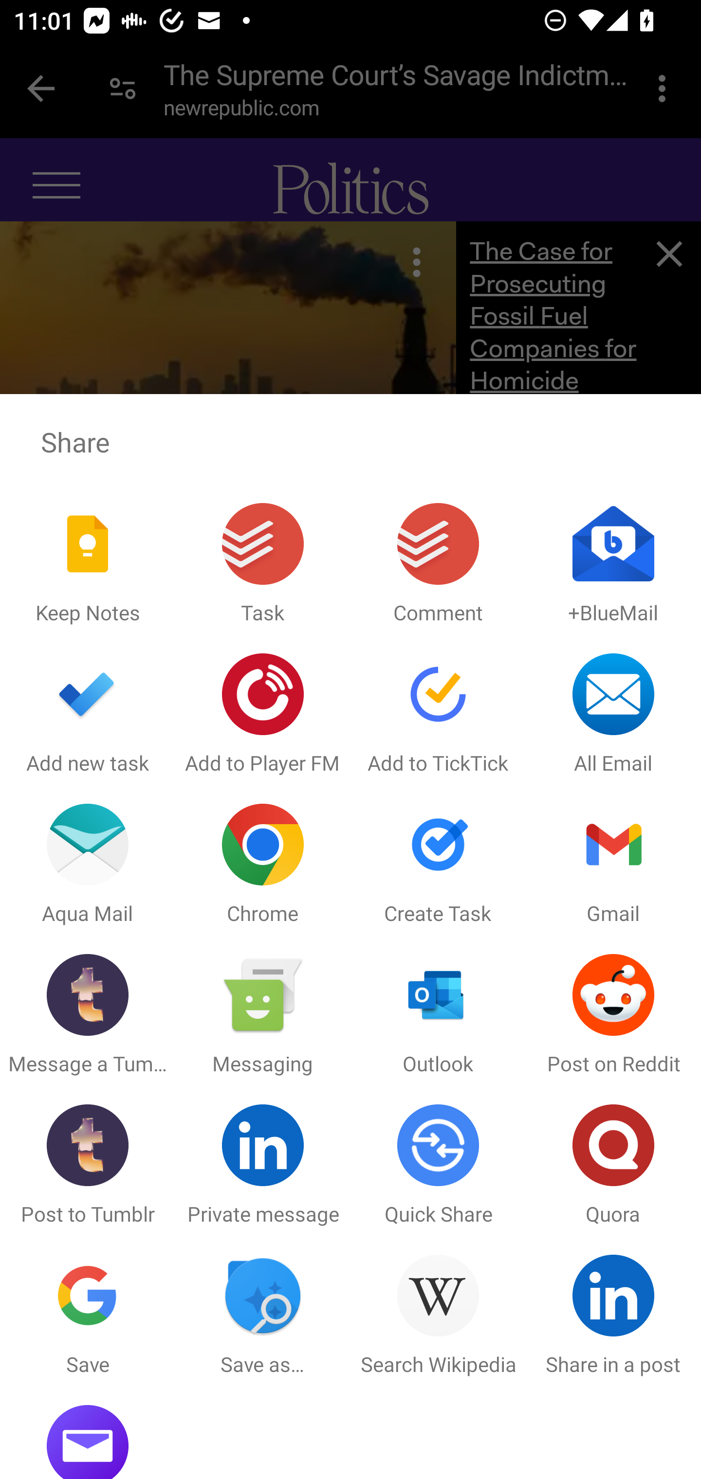 This screenshot has height=1479, width=701. Describe the element at coordinates (88, 865) in the screenshot. I see `Aqua Mail` at that location.